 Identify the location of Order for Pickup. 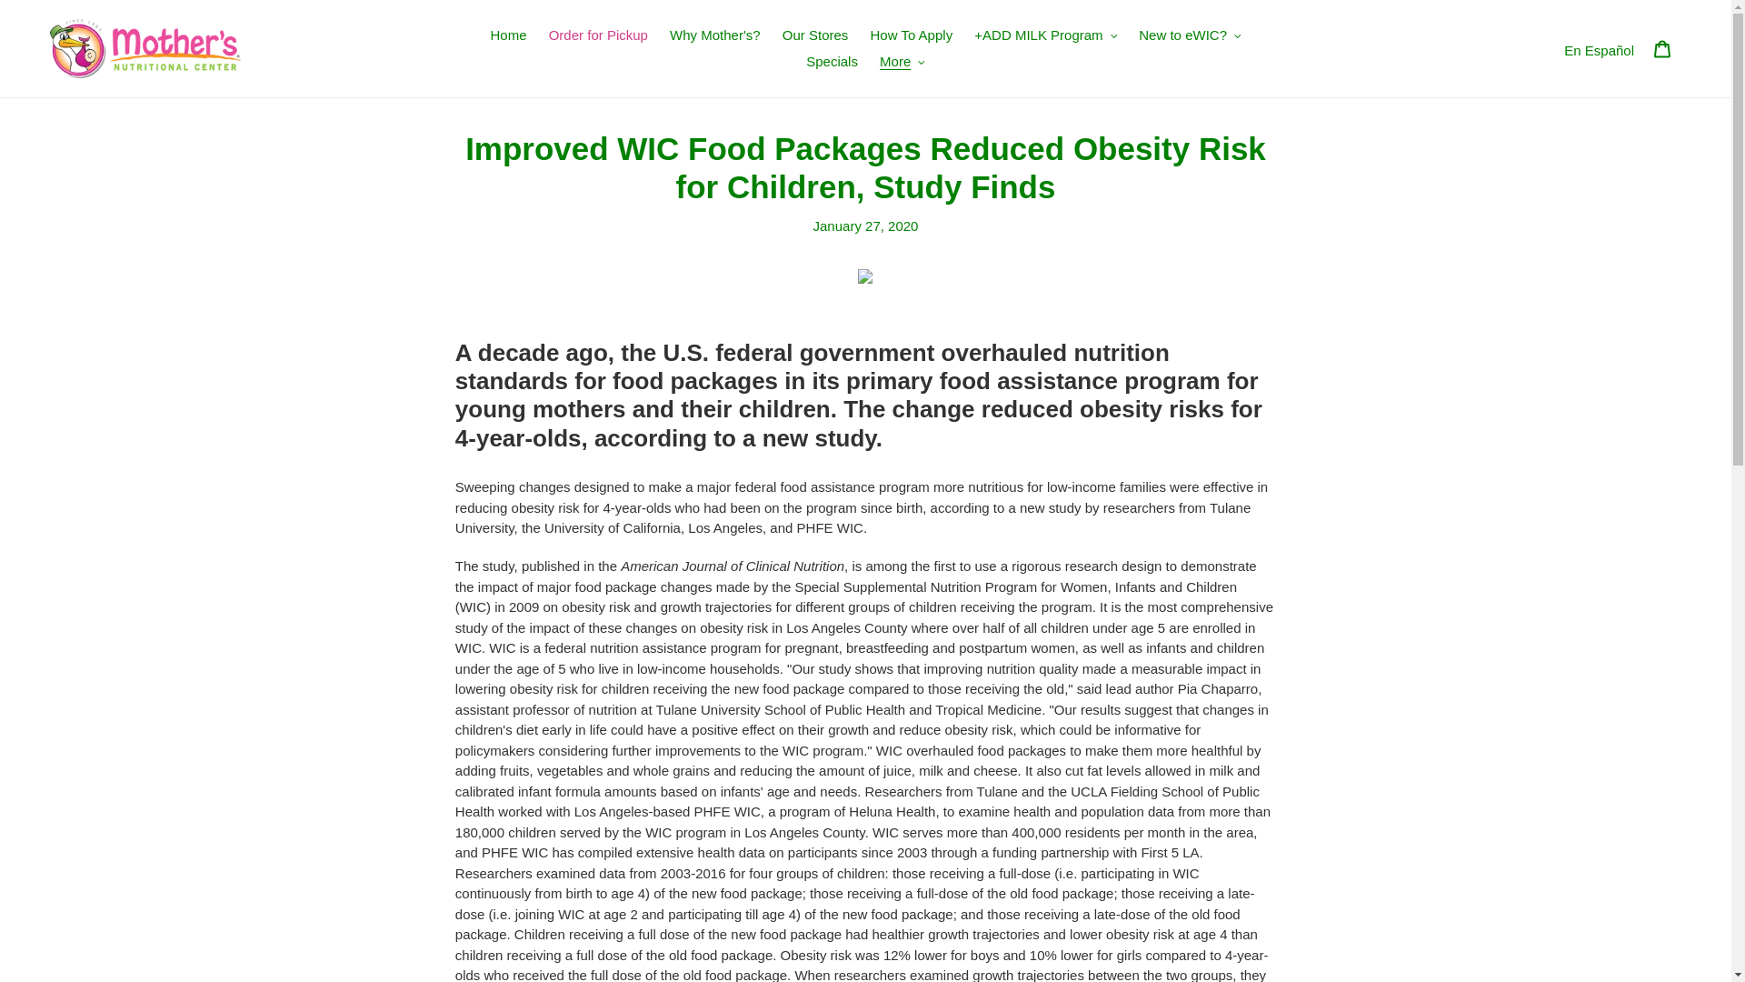
(598, 35).